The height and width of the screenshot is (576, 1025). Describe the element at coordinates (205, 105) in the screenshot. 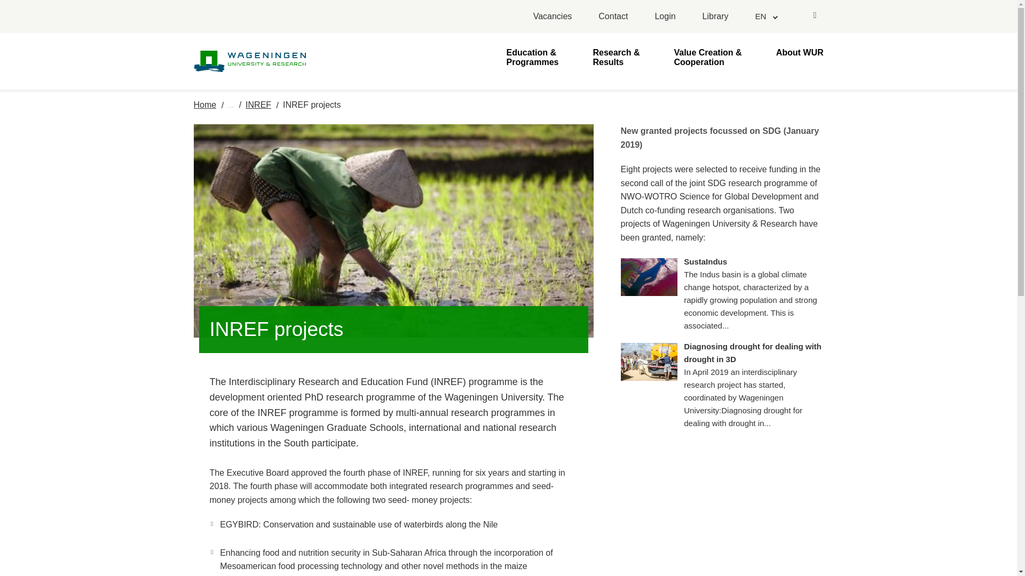

I see `Home` at that location.